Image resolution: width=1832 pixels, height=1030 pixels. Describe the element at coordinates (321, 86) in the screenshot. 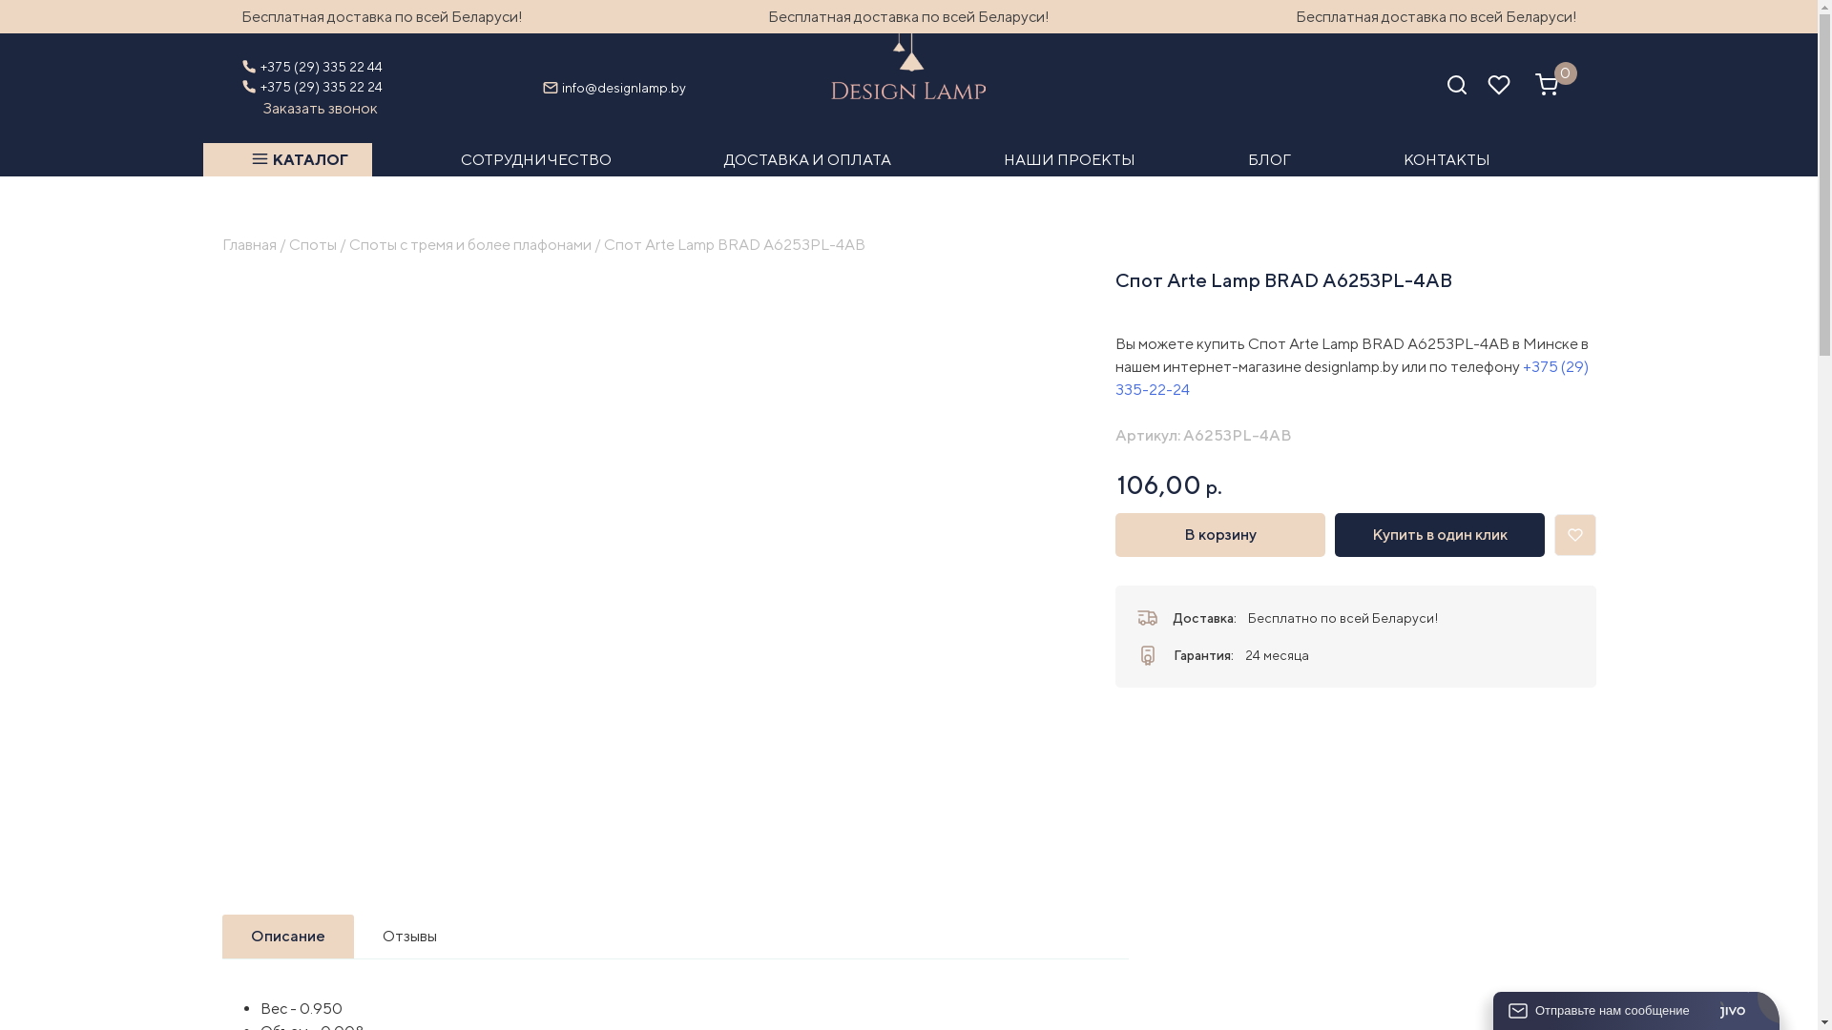

I see `+375 (29) 335 22 24` at that location.